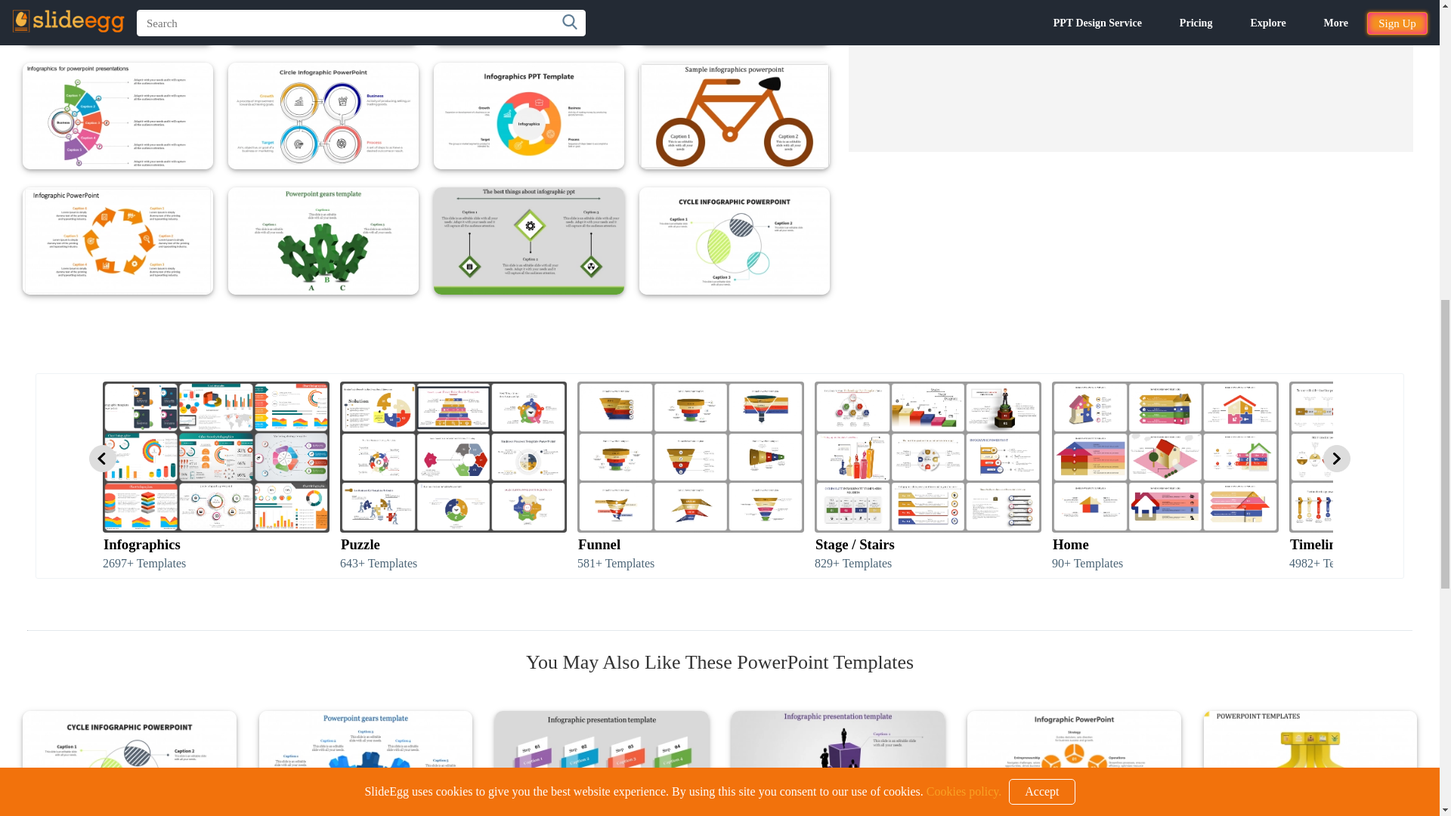 The image size is (1451, 816). I want to click on Multi-Color Cycle Infographic PowerPoint Template Slide, so click(129, 763).